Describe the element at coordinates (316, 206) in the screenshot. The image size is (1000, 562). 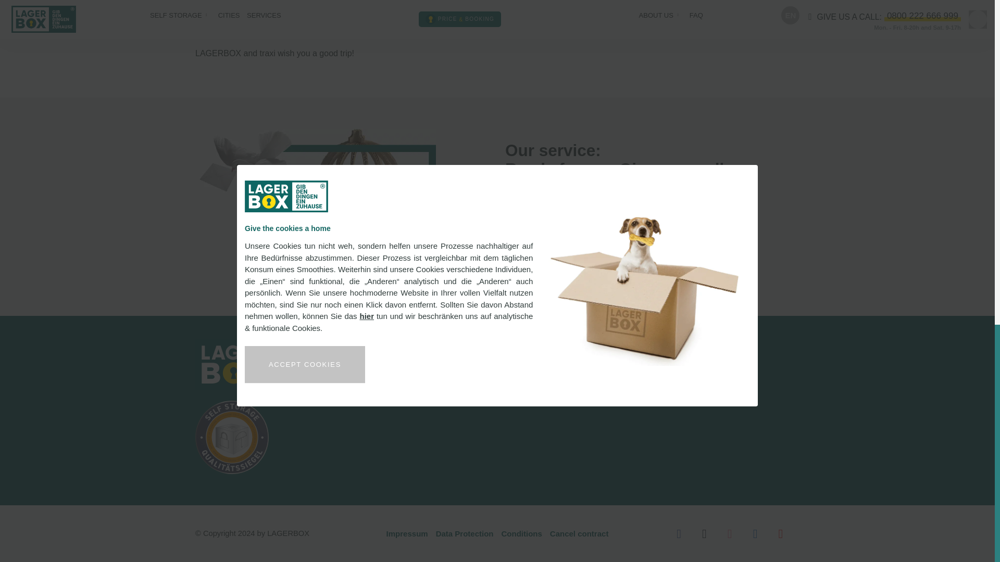
I see `Contact` at that location.